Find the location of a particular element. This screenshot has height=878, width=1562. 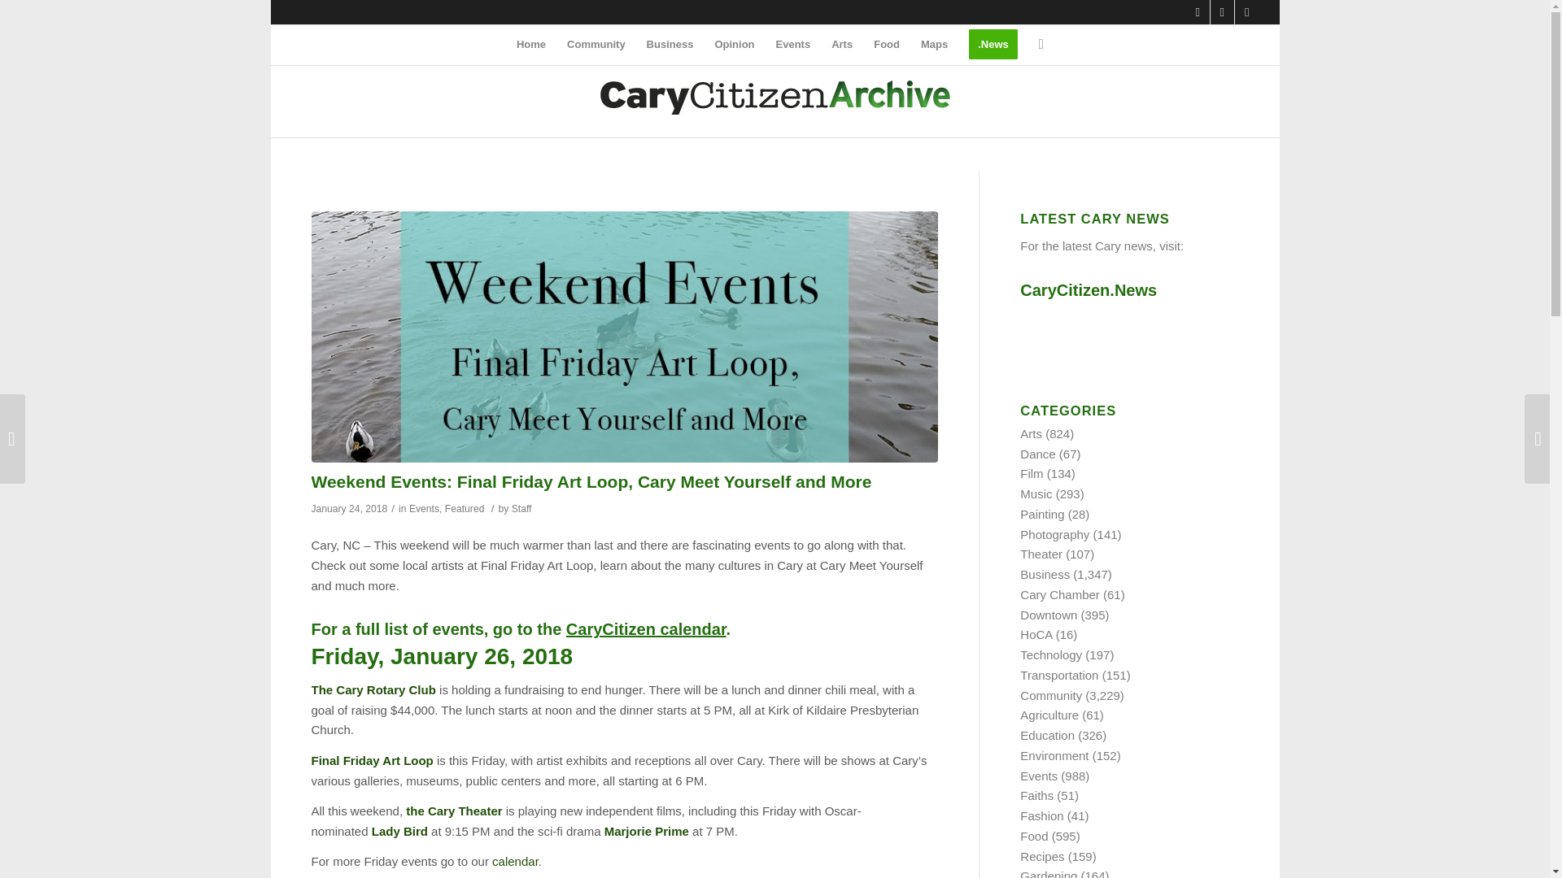

Posts by Staff is located at coordinates (522, 508).